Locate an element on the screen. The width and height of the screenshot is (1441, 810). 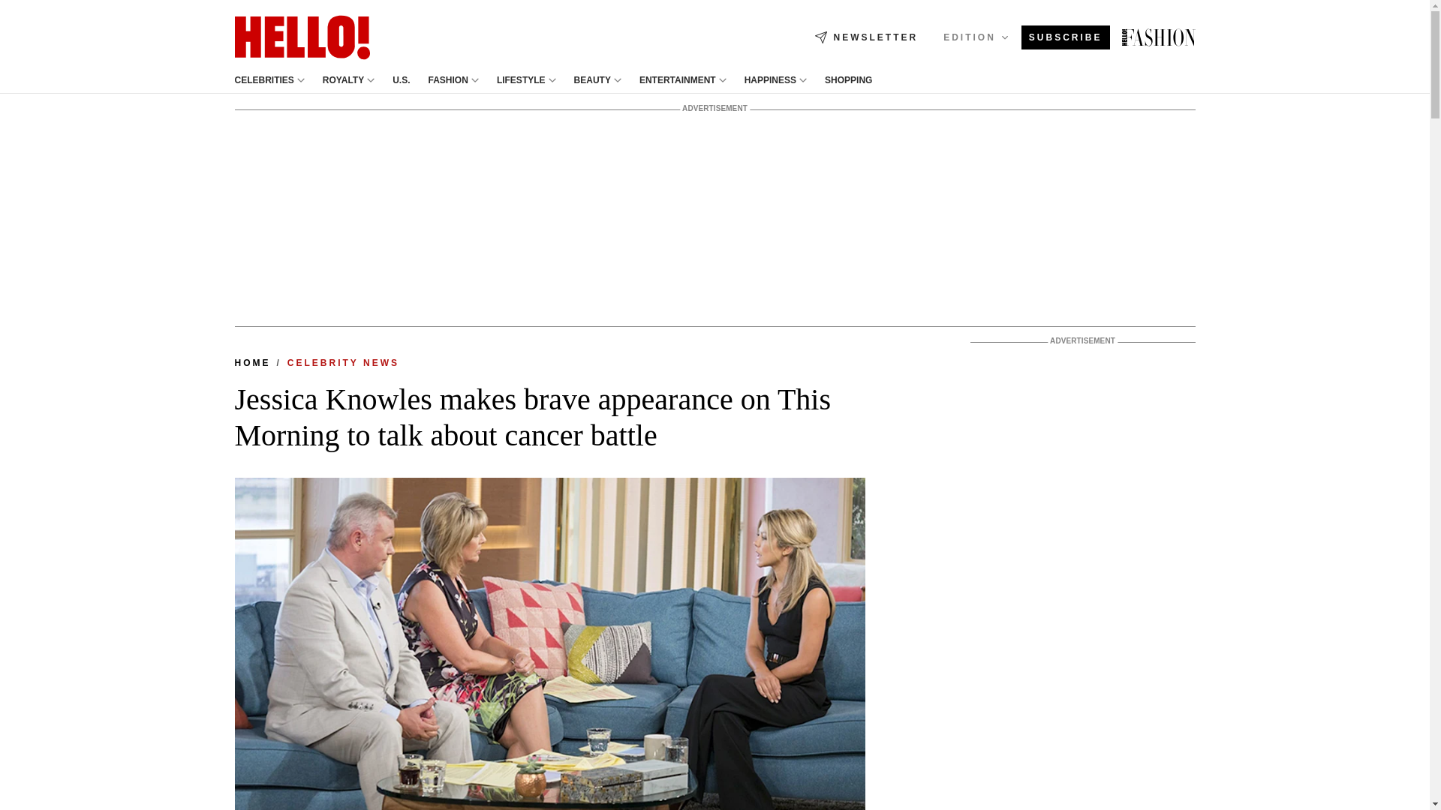
CELEBRITIES is located at coordinates (263, 80).